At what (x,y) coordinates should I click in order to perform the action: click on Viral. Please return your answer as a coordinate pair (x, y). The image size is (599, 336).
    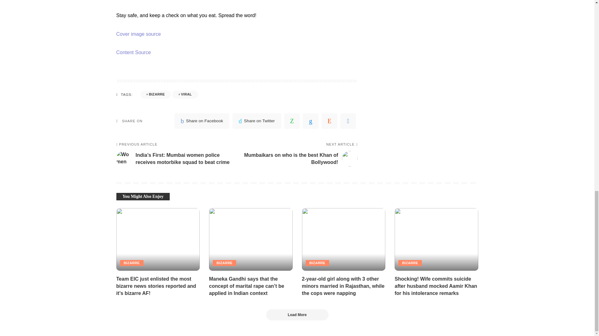
    Looking at the image, I should click on (185, 95).